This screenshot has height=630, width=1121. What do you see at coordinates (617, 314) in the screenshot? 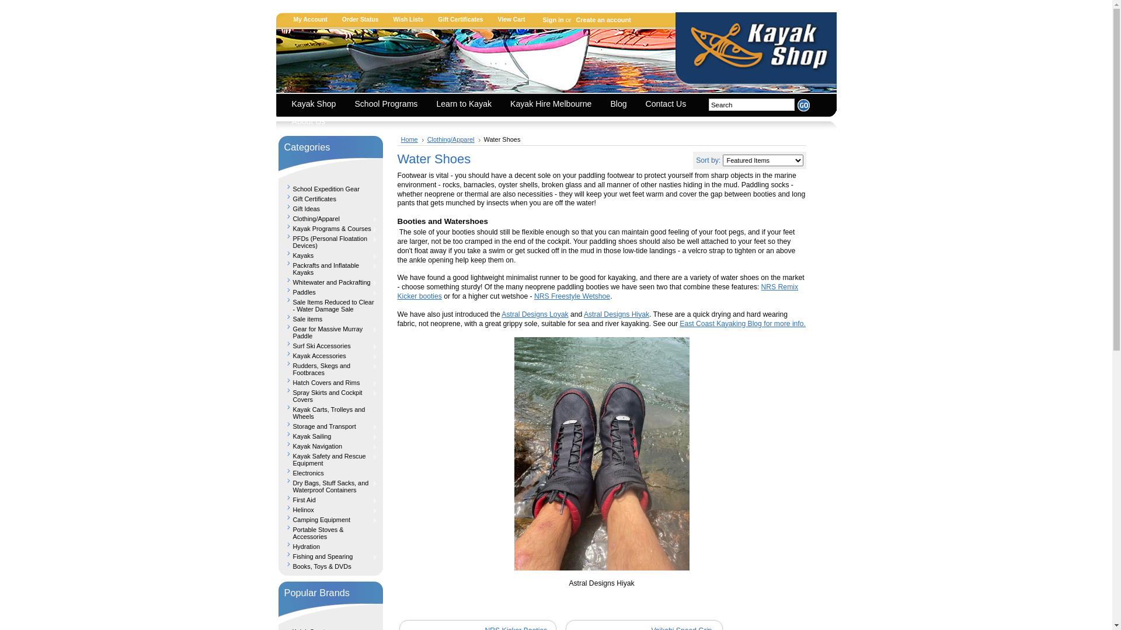
I see `Astral Designs Hiyak` at bounding box center [617, 314].